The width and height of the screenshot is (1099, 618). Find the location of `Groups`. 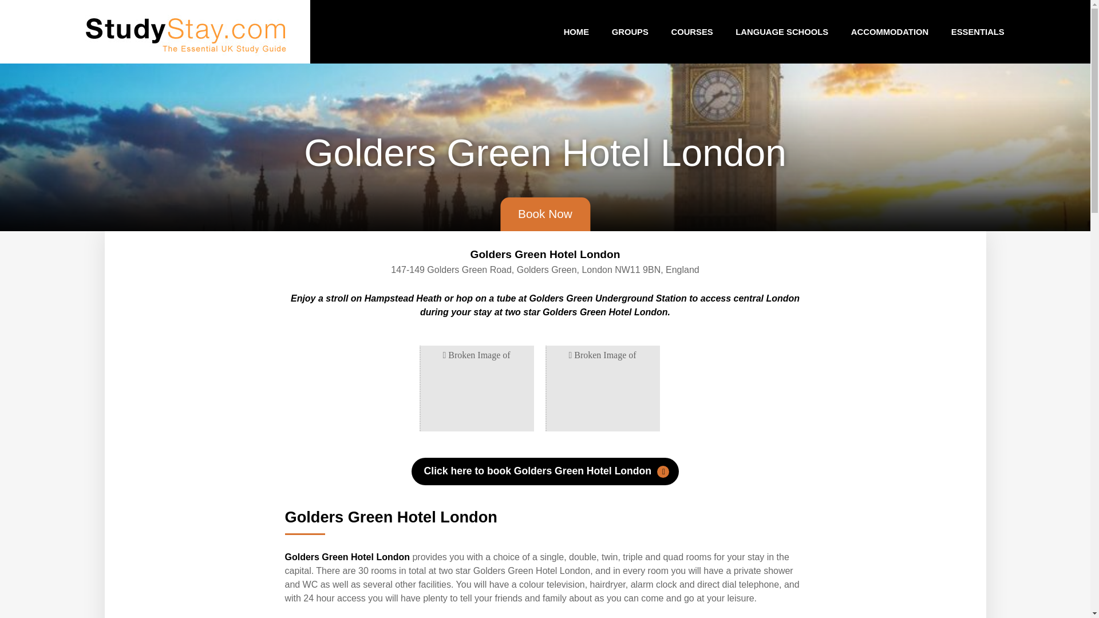

Groups is located at coordinates (630, 31).